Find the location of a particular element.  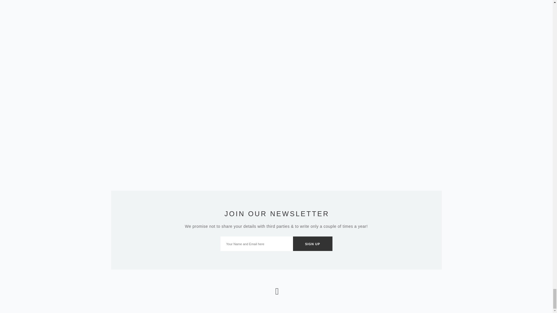

Sign Up is located at coordinates (313, 244).